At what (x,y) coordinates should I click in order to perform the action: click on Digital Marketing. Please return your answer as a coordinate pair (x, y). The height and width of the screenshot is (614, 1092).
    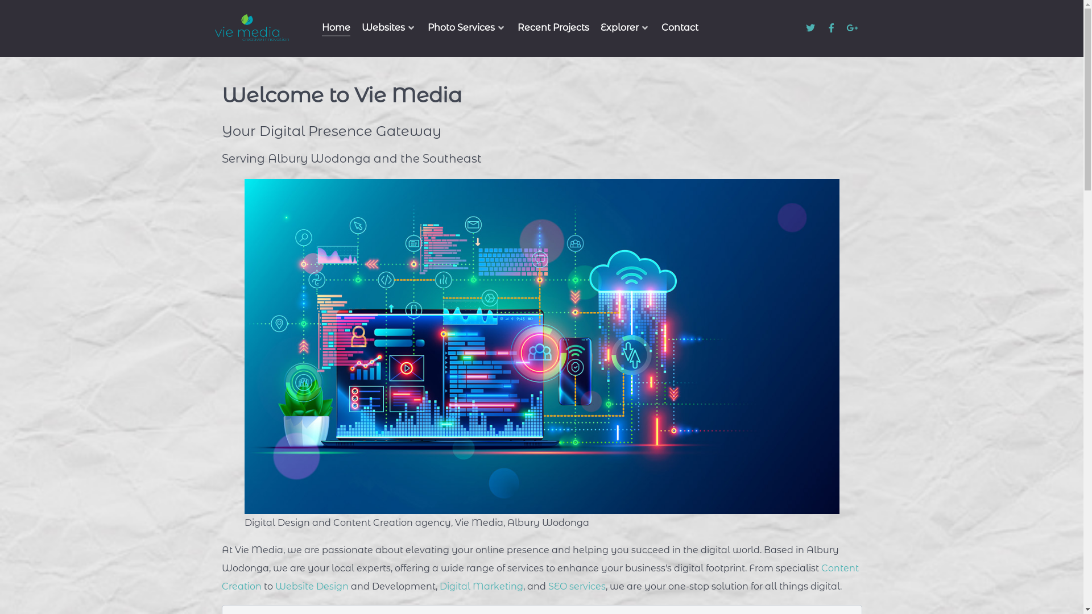
    Looking at the image, I should click on (481, 587).